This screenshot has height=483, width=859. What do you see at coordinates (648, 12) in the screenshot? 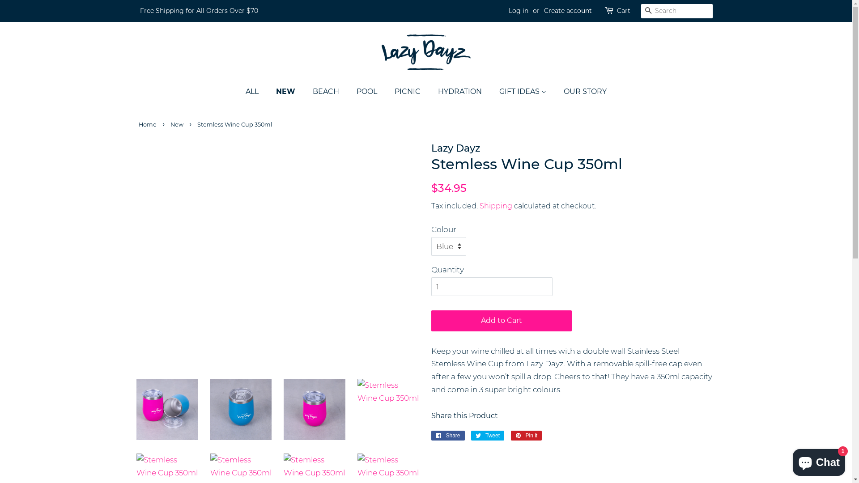
I see `Search` at bounding box center [648, 12].